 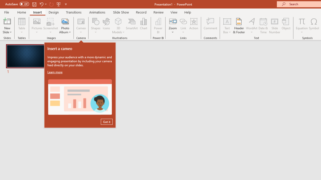 What do you see at coordinates (107, 121) in the screenshot?
I see `Got it` at bounding box center [107, 121].